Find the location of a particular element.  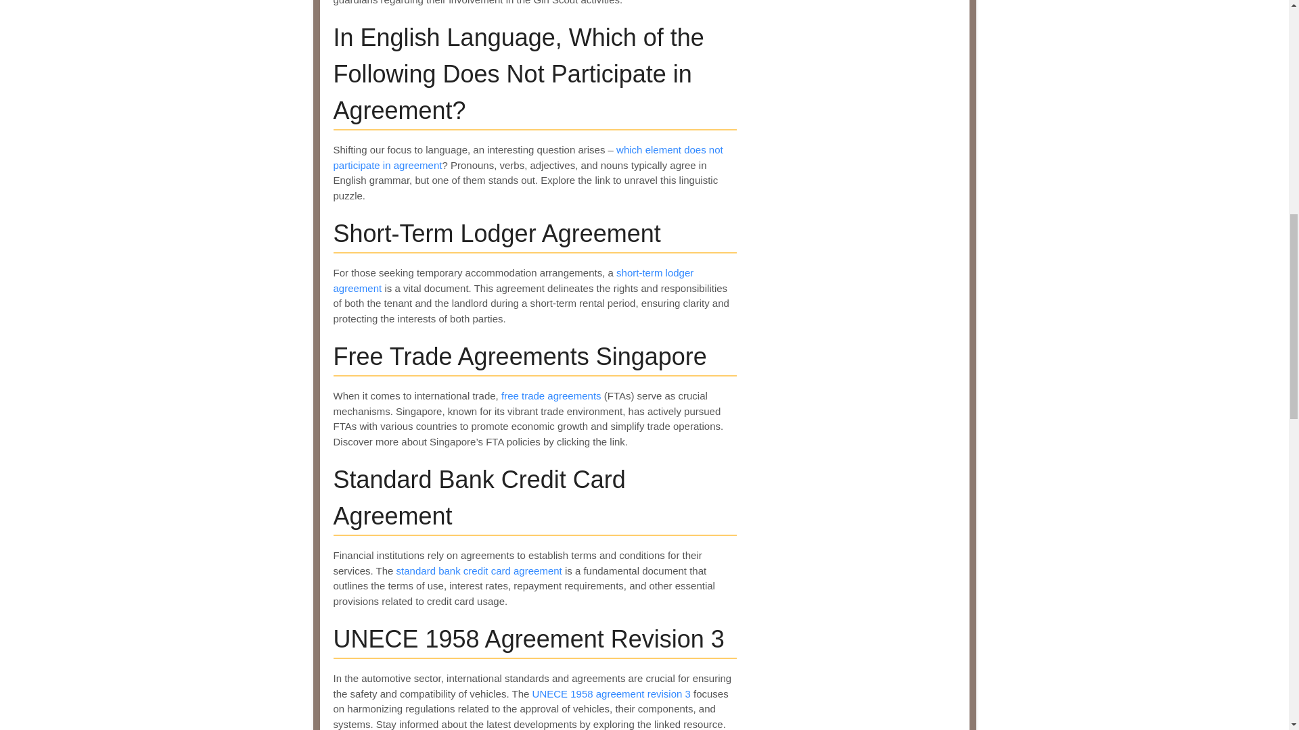

which element does not participate in agreement is located at coordinates (527, 157).